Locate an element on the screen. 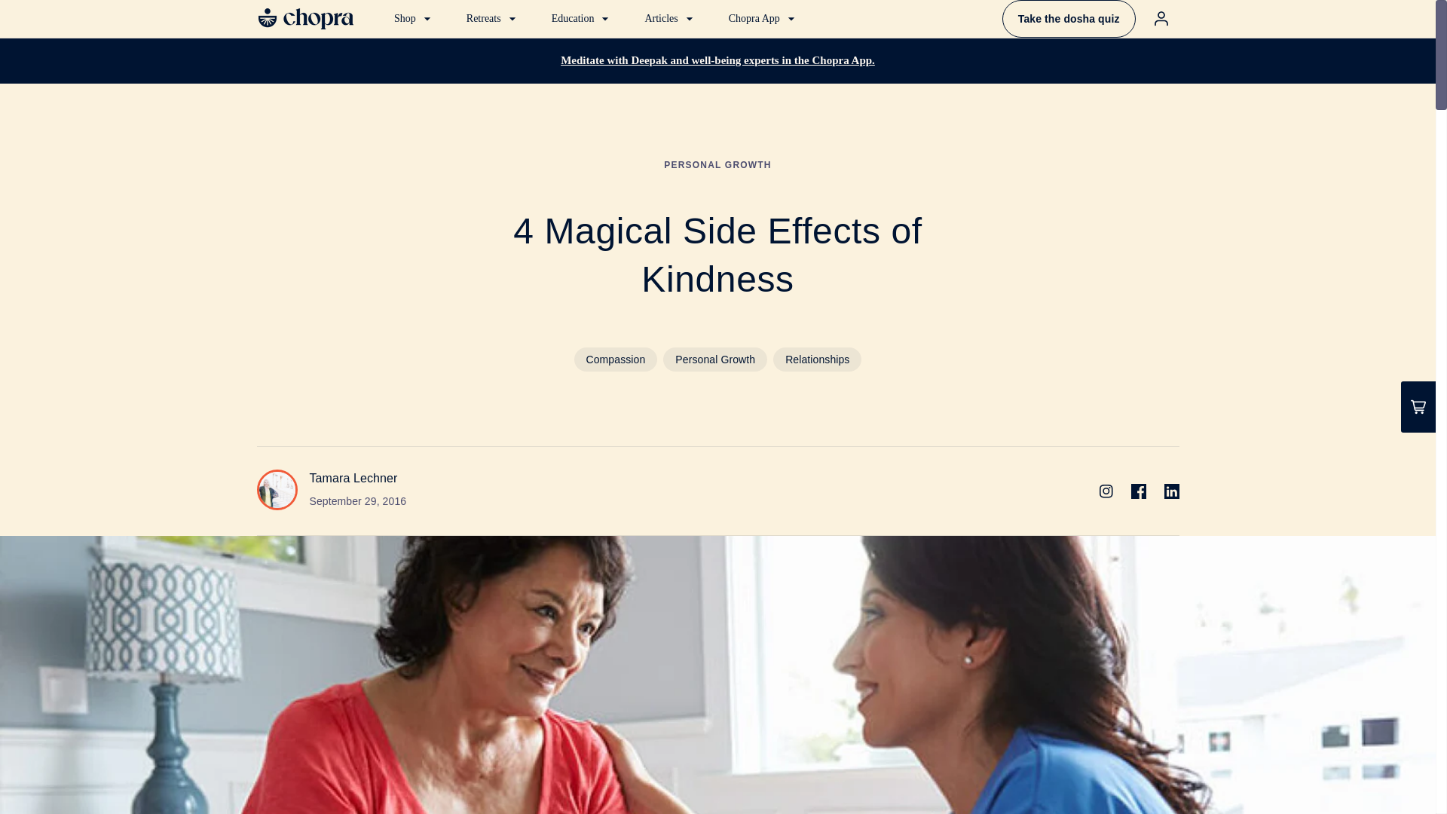 This screenshot has height=814, width=1447. Compassion is located at coordinates (616, 359).